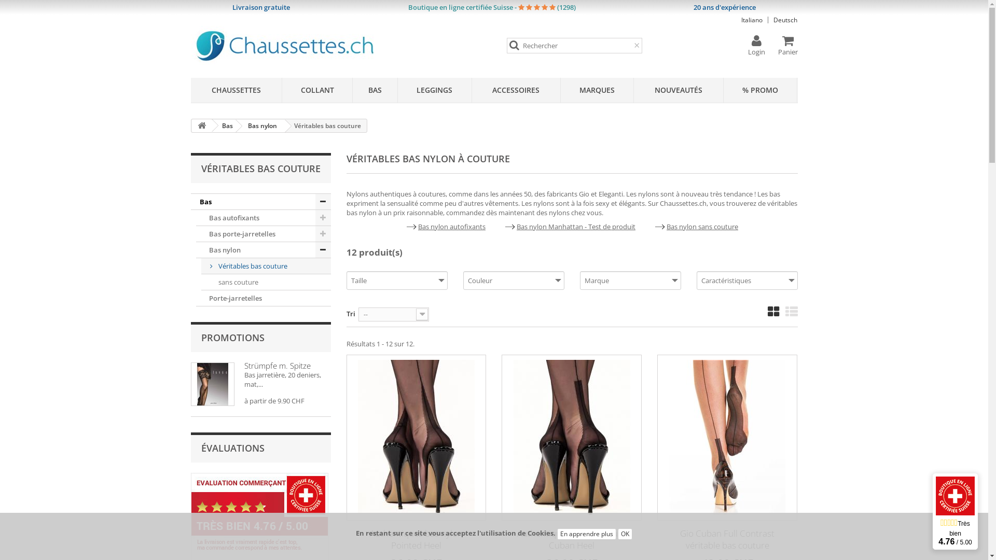 The height and width of the screenshot is (560, 996). What do you see at coordinates (266, 282) in the screenshot?
I see `sans couture` at bounding box center [266, 282].